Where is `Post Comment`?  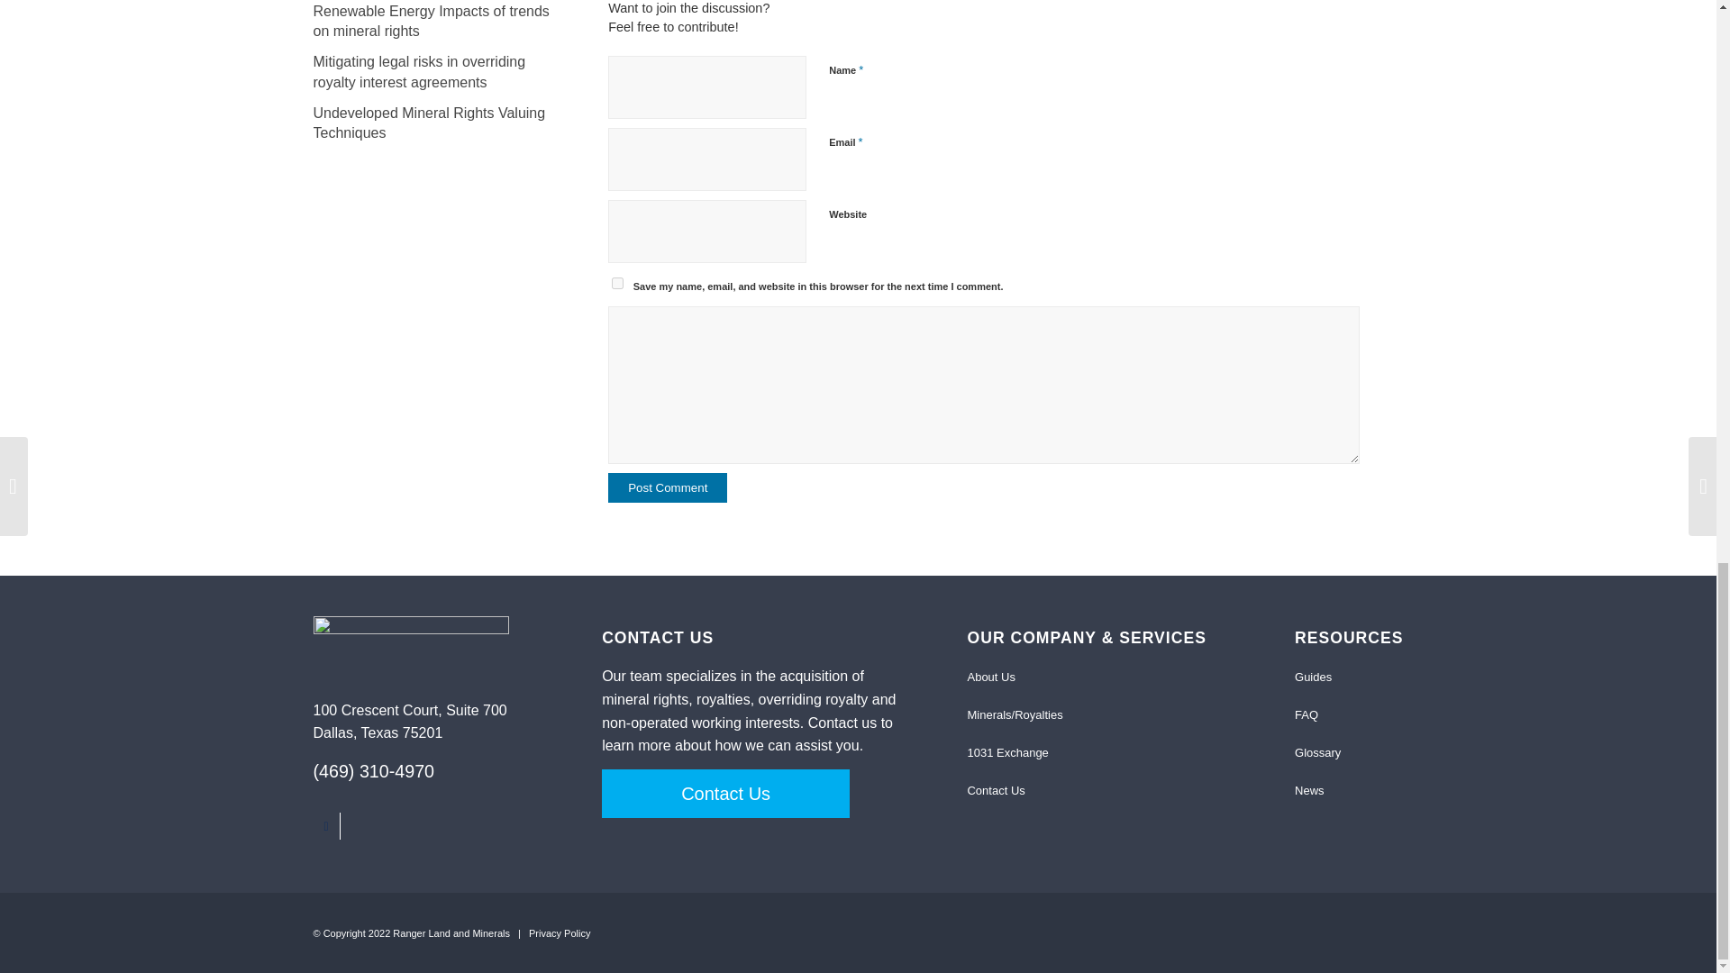
Post Comment is located at coordinates (667, 487).